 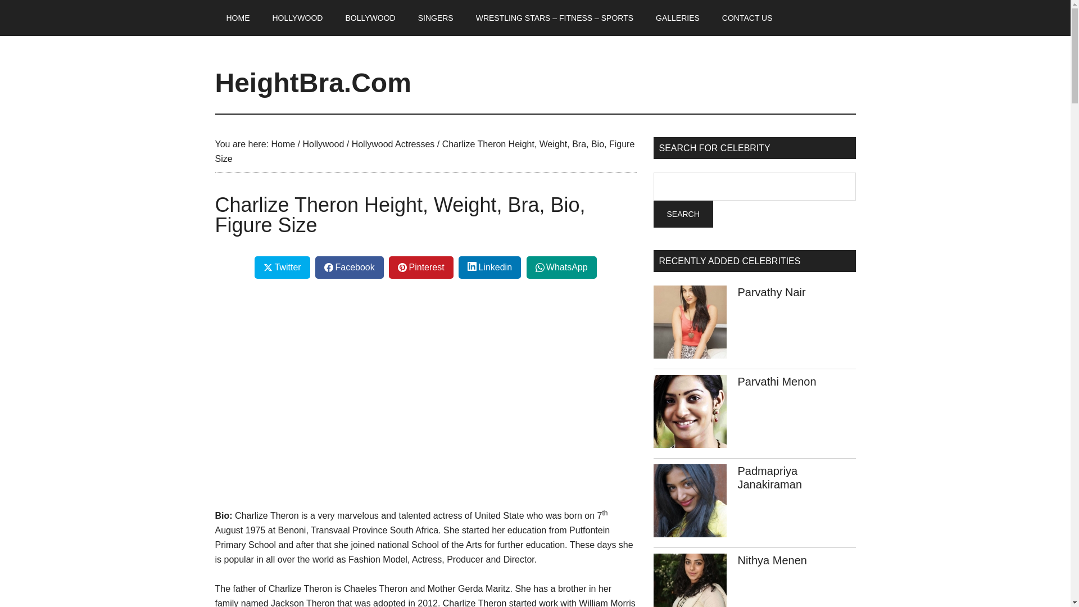 What do you see at coordinates (771, 560) in the screenshot?
I see `Nithya Menen Height, Weight, Bra, Bio, Figure Size` at bounding box center [771, 560].